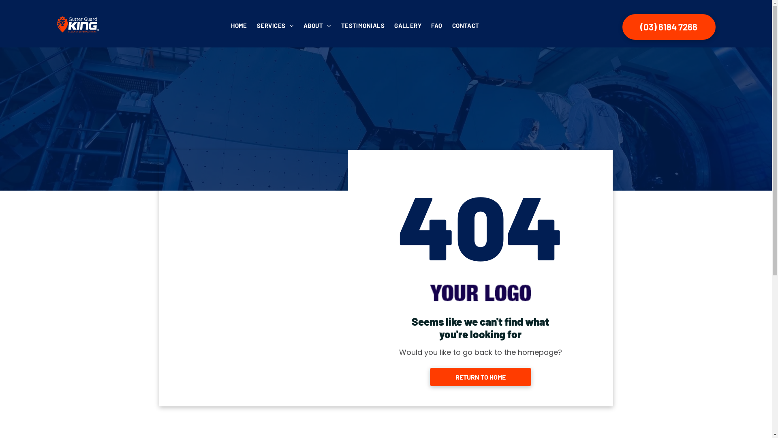 The width and height of the screenshot is (778, 438). Describe the element at coordinates (437, 25) in the screenshot. I see `FAQ` at that location.